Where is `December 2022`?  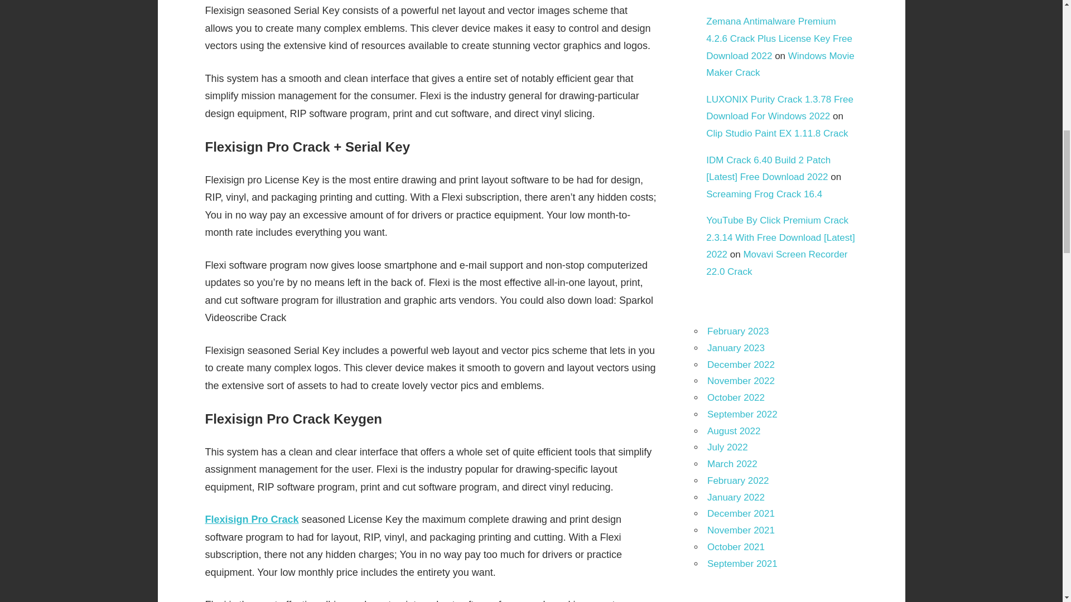 December 2022 is located at coordinates (741, 365).